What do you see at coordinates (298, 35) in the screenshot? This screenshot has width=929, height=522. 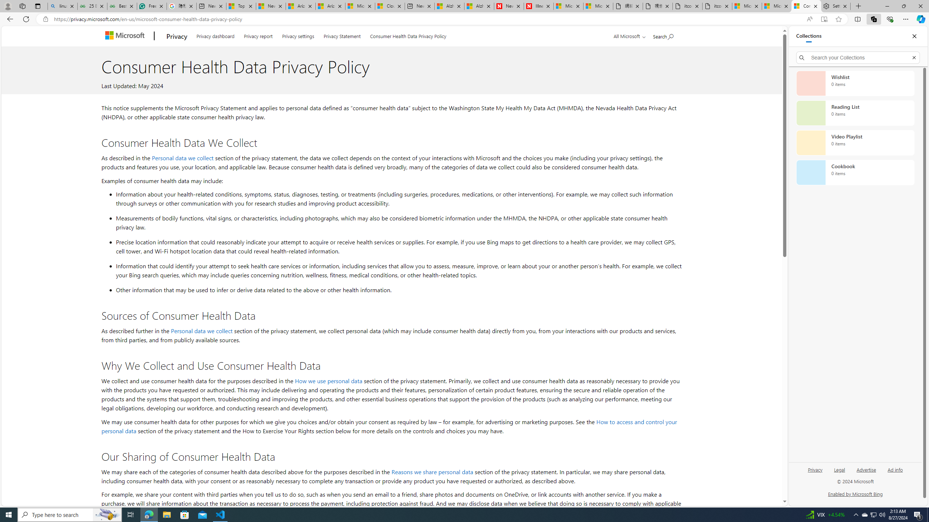 I see `Privacy settings` at bounding box center [298, 35].